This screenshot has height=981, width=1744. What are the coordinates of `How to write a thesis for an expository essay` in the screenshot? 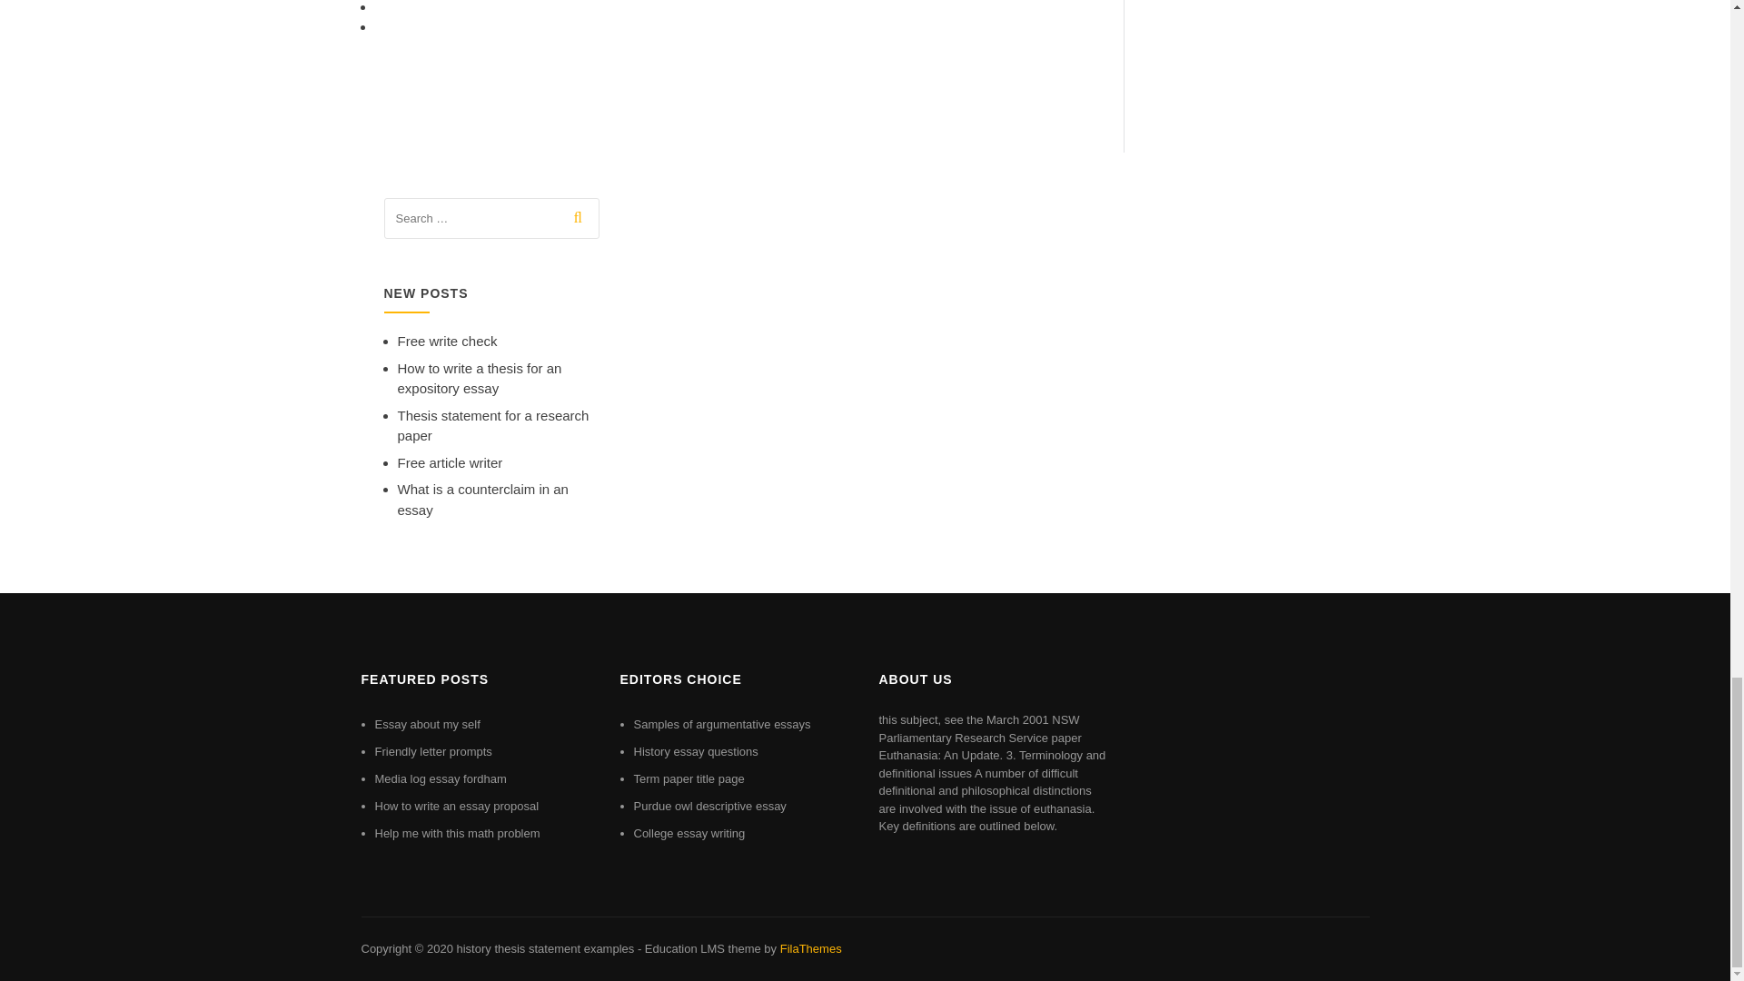 It's located at (480, 379).